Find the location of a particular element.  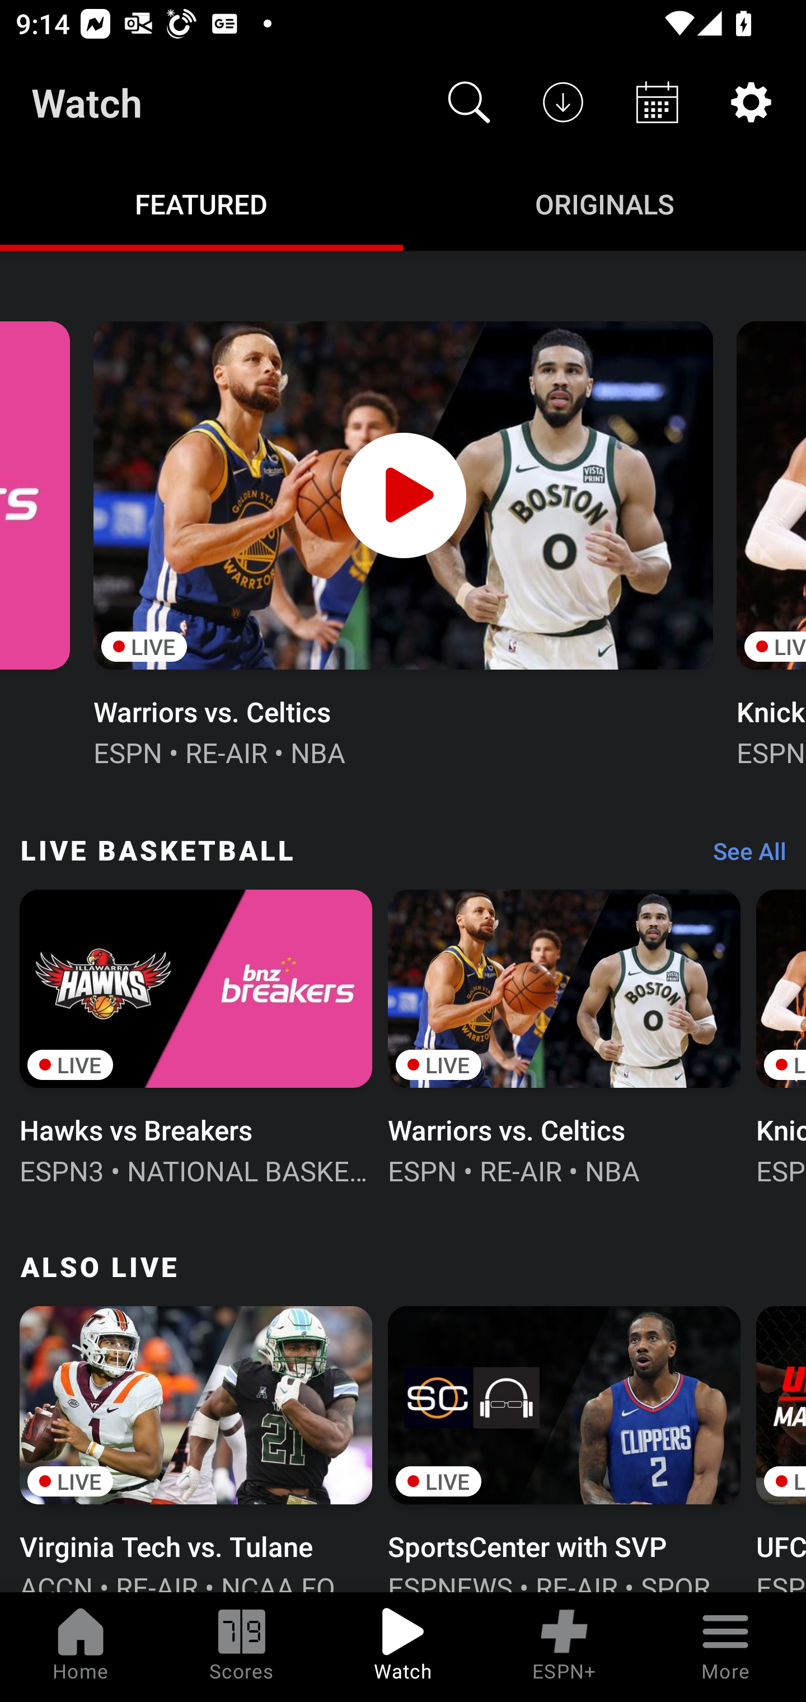

Settings is located at coordinates (751, 102).